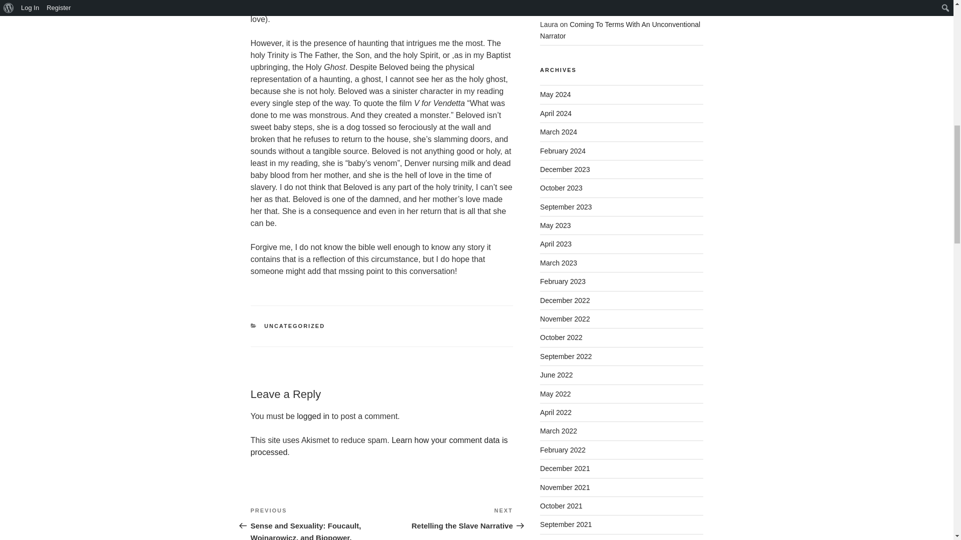  I want to click on Coming To Terms With An Unconventional Narrator, so click(620, 30).